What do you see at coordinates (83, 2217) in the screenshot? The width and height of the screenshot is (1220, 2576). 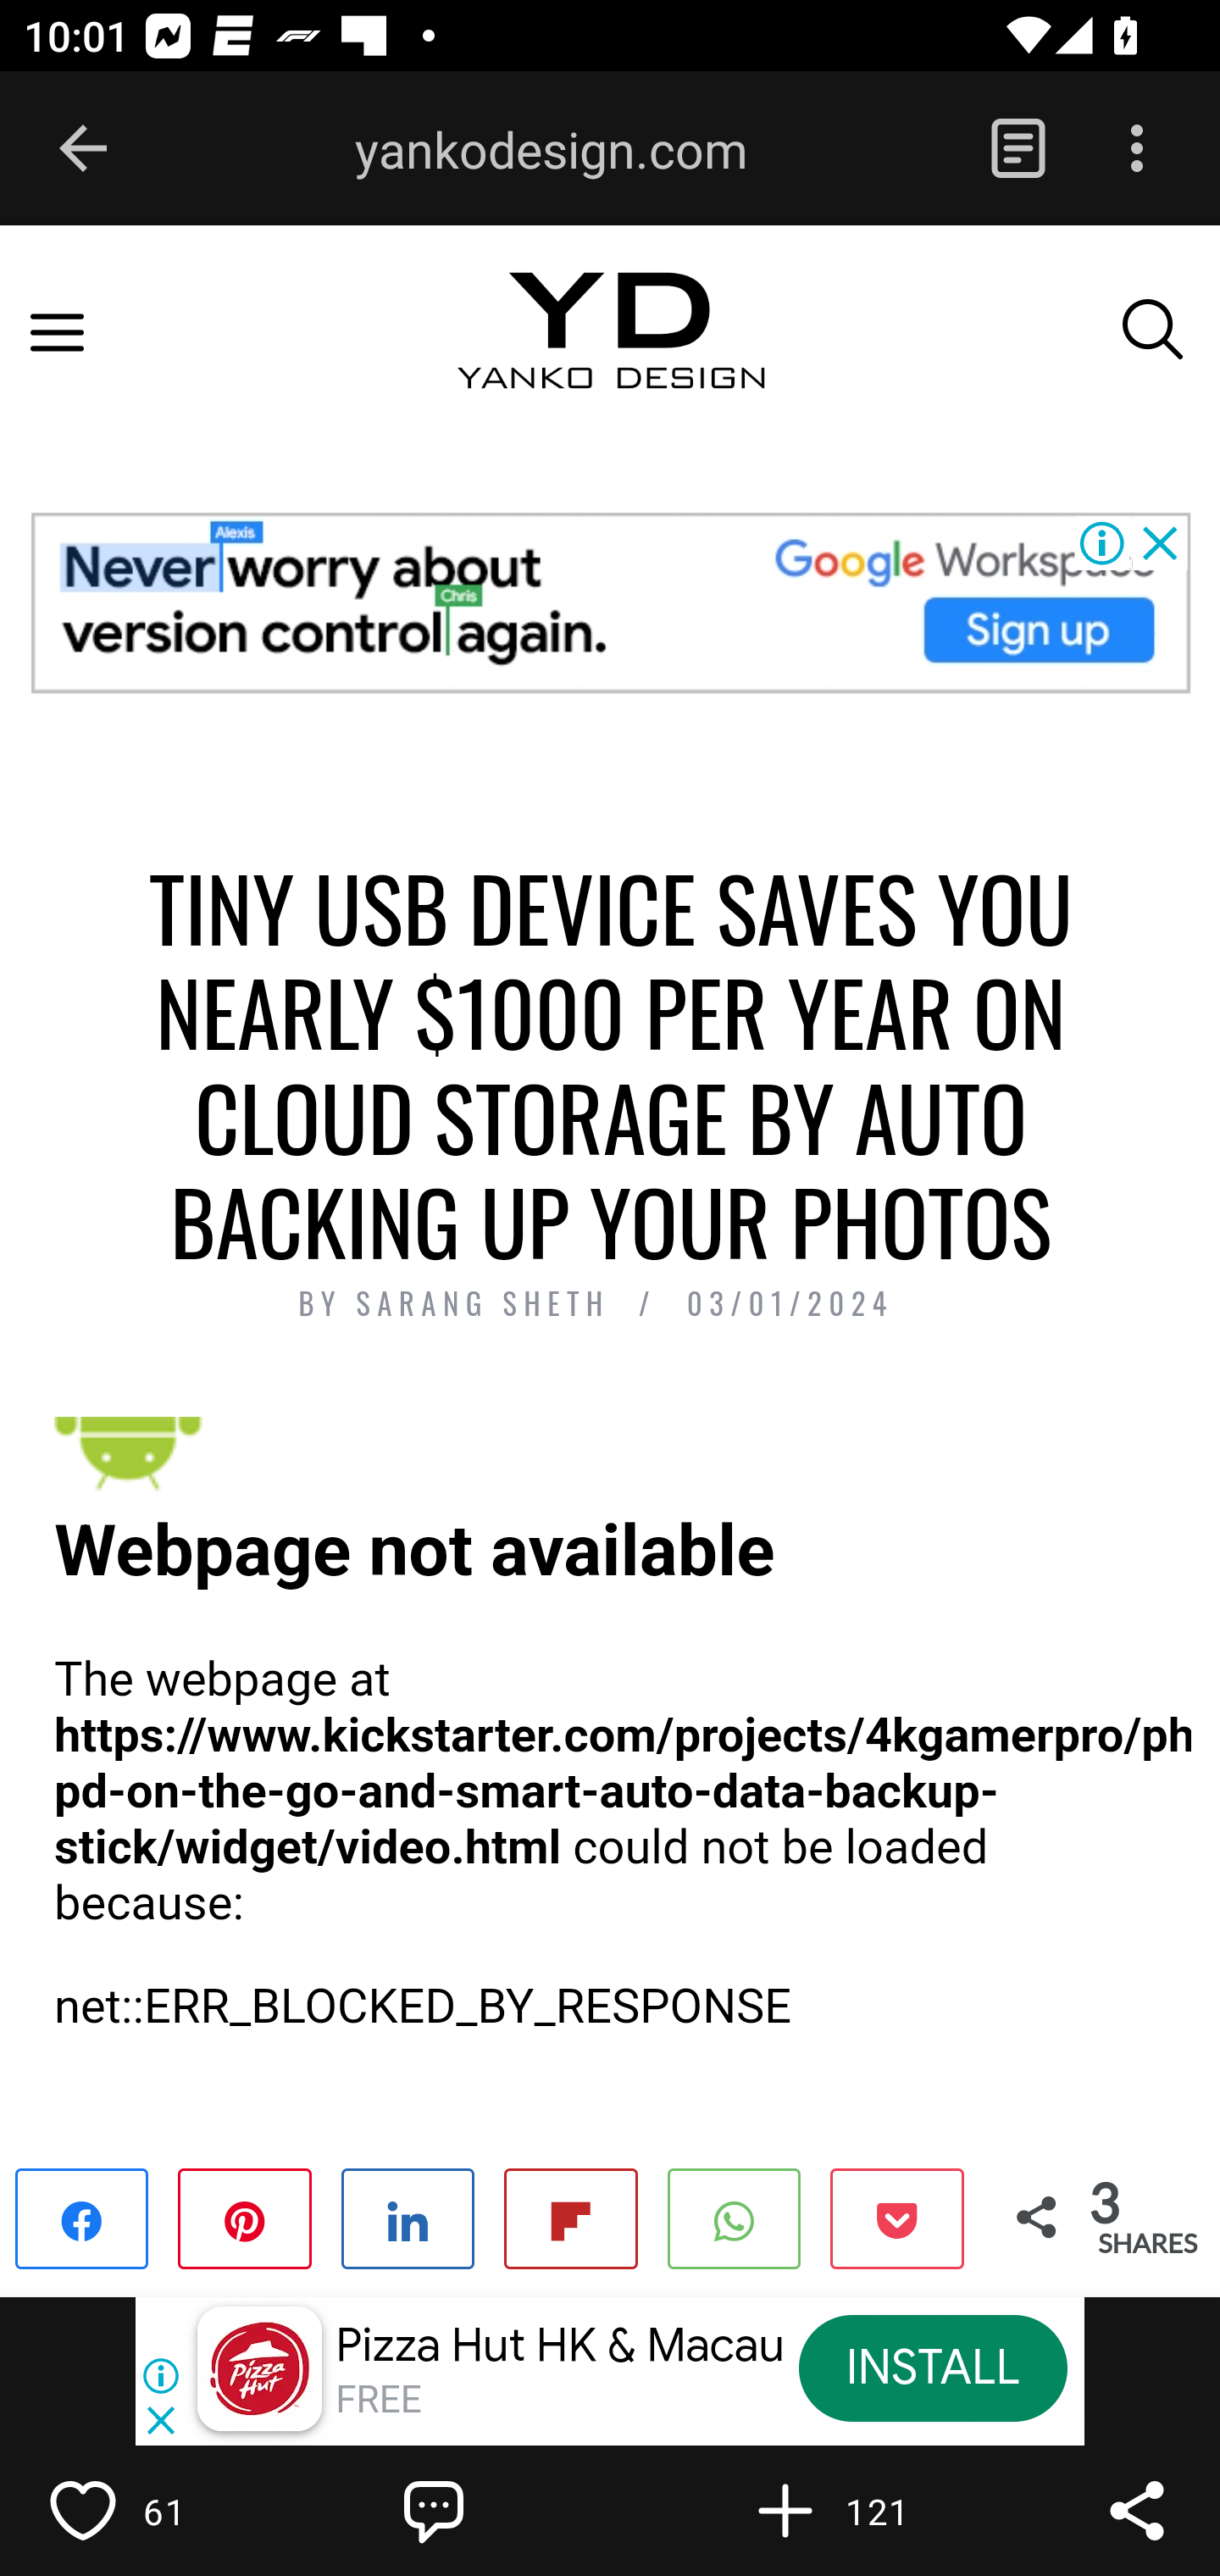 I see `k Share k Share` at bounding box center [83, 2217].